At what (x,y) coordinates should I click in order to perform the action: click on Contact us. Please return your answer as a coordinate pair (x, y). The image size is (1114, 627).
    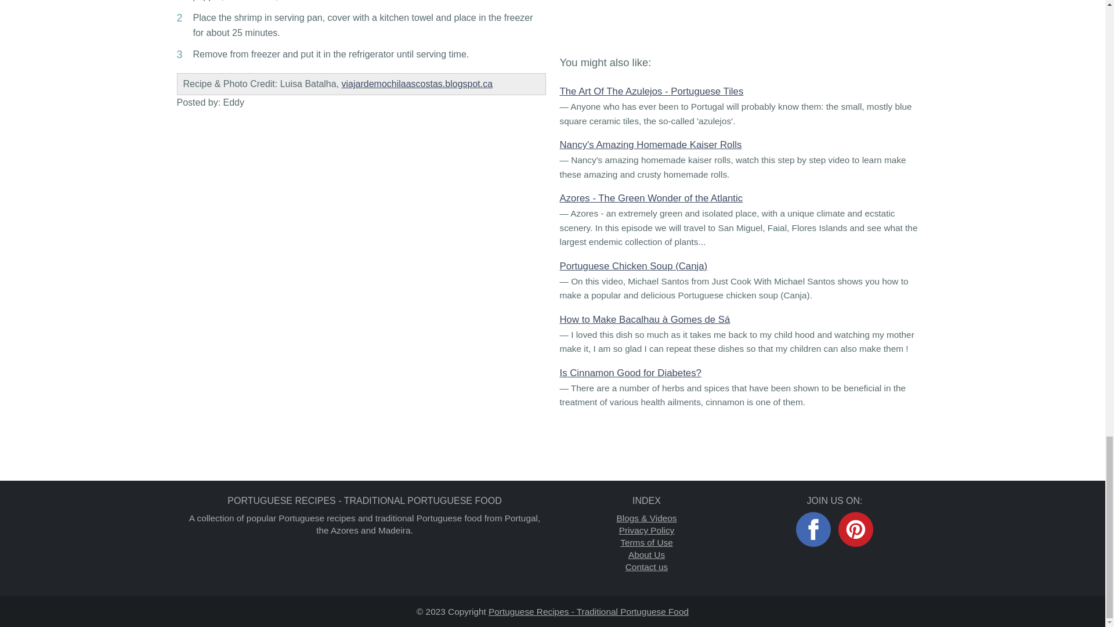
    Looking at the image, I should click on (646, 567).